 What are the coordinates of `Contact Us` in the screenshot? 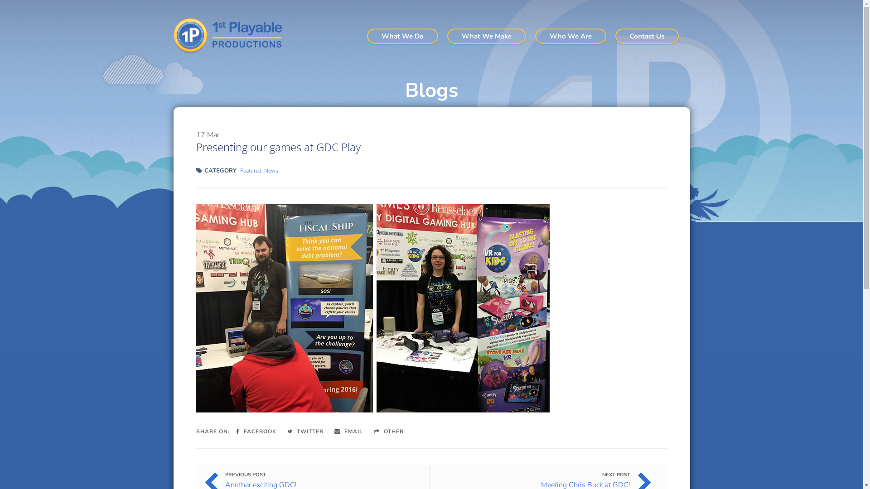 It's located at (647, 36).